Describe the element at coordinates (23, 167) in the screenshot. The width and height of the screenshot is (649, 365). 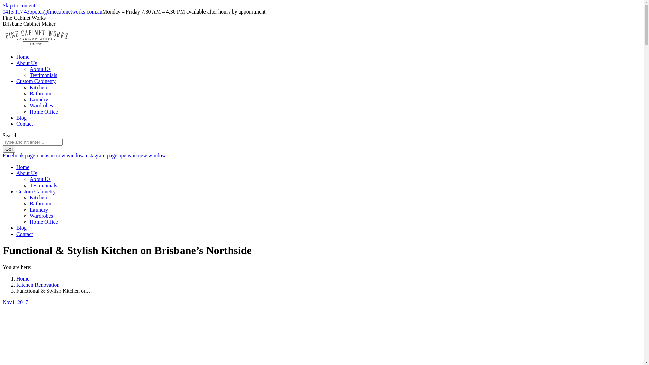
I see `Home` at that location.